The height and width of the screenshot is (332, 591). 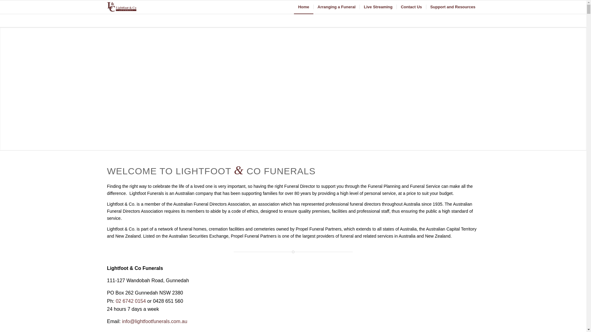 What do you see at coordinates (155, 322) in the screenshot?
I see `info@lightfootfunerals.com.au` at bounding box center [155, 322].